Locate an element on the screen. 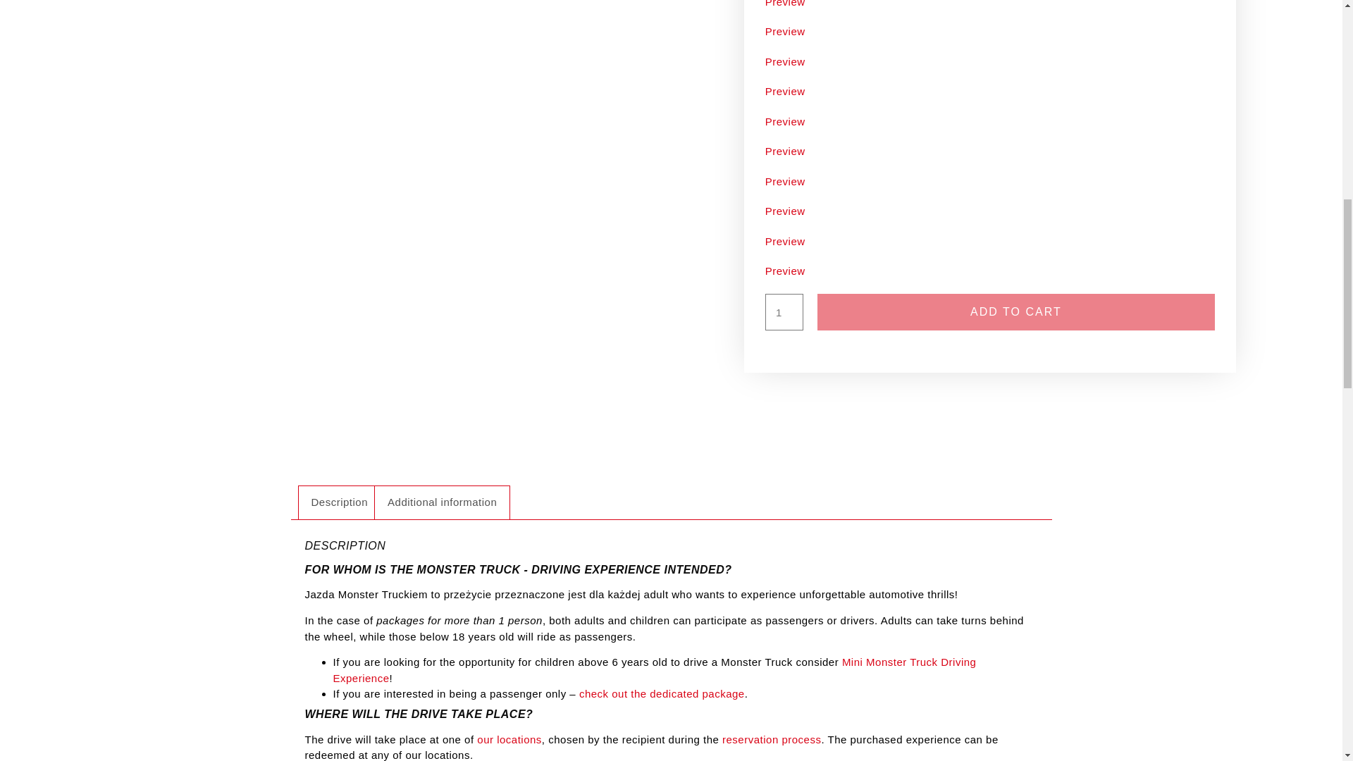 The width and height of the screenshot is (1353, 761). Preview is located at coordinates (990, 62).